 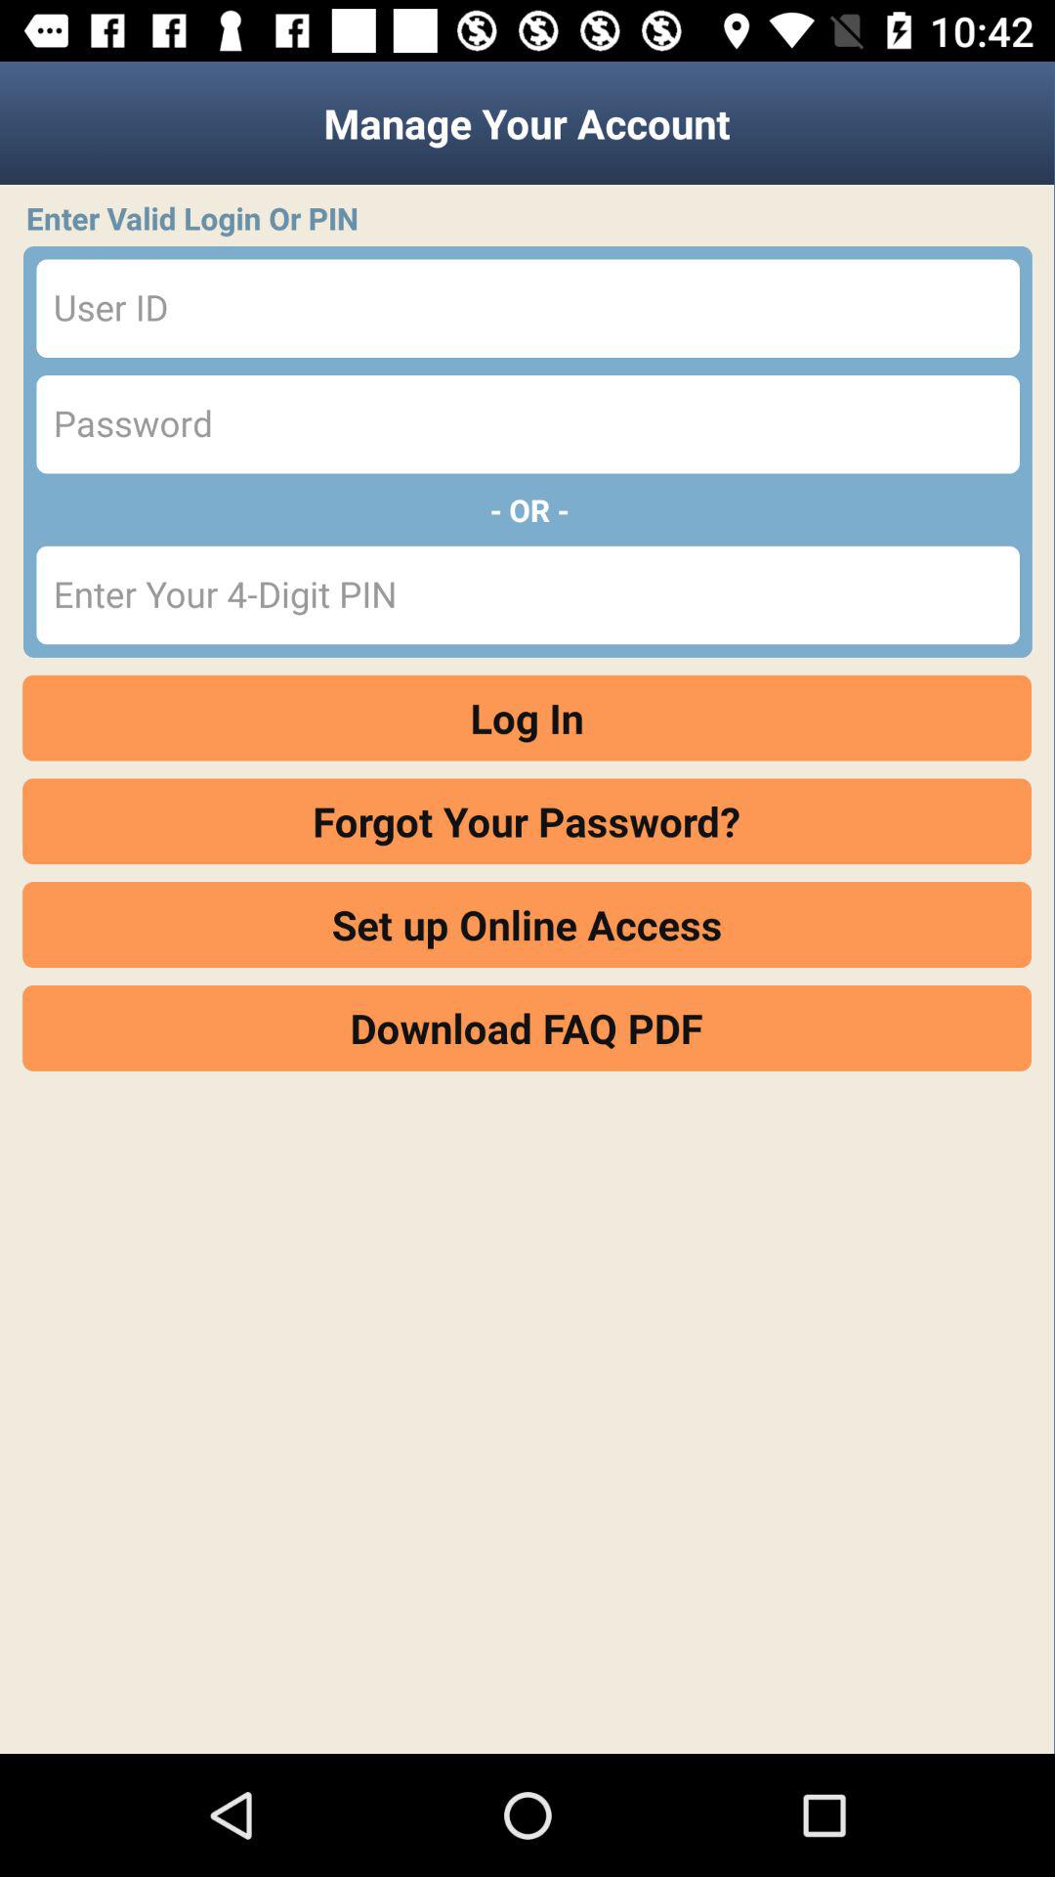 What do you see at coordinates (527, 1027) in the screenshot?
I see `flip to the download faq pdf item` at bounding box center [527, 1027].